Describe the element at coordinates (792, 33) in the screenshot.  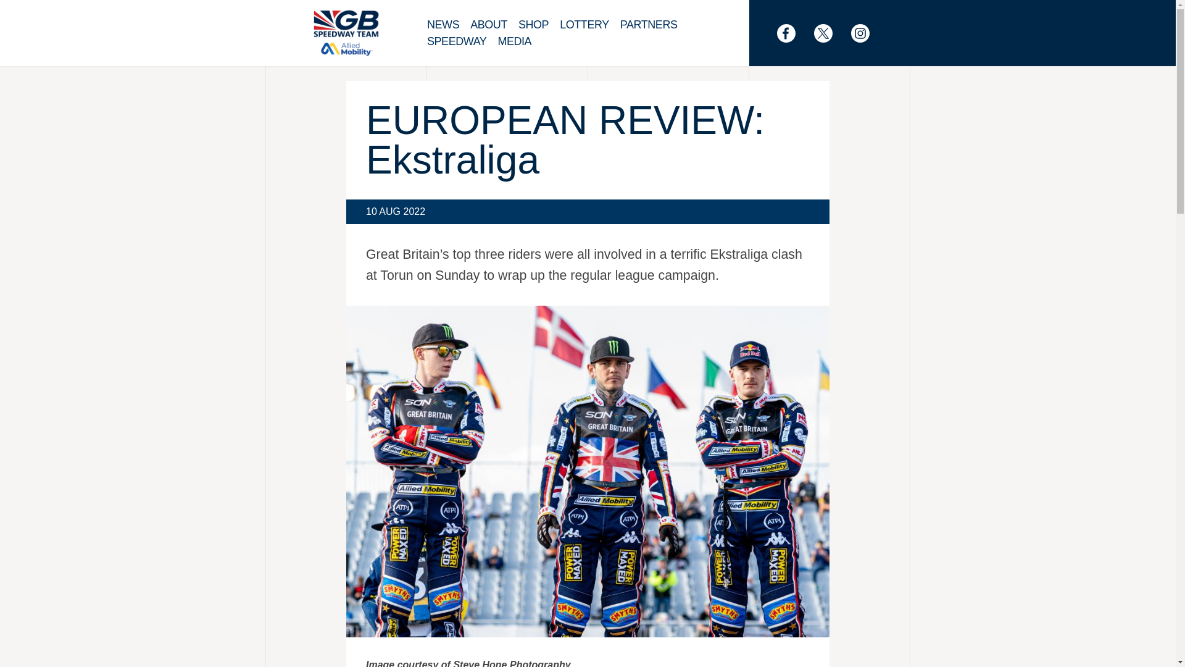
I see `Find us on Facebook` at that location.